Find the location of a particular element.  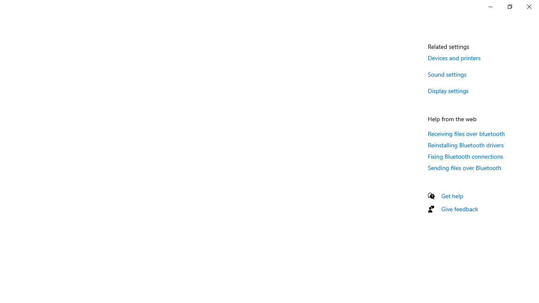

Receiving files over bluetooth is located at coordinates (467, 133).